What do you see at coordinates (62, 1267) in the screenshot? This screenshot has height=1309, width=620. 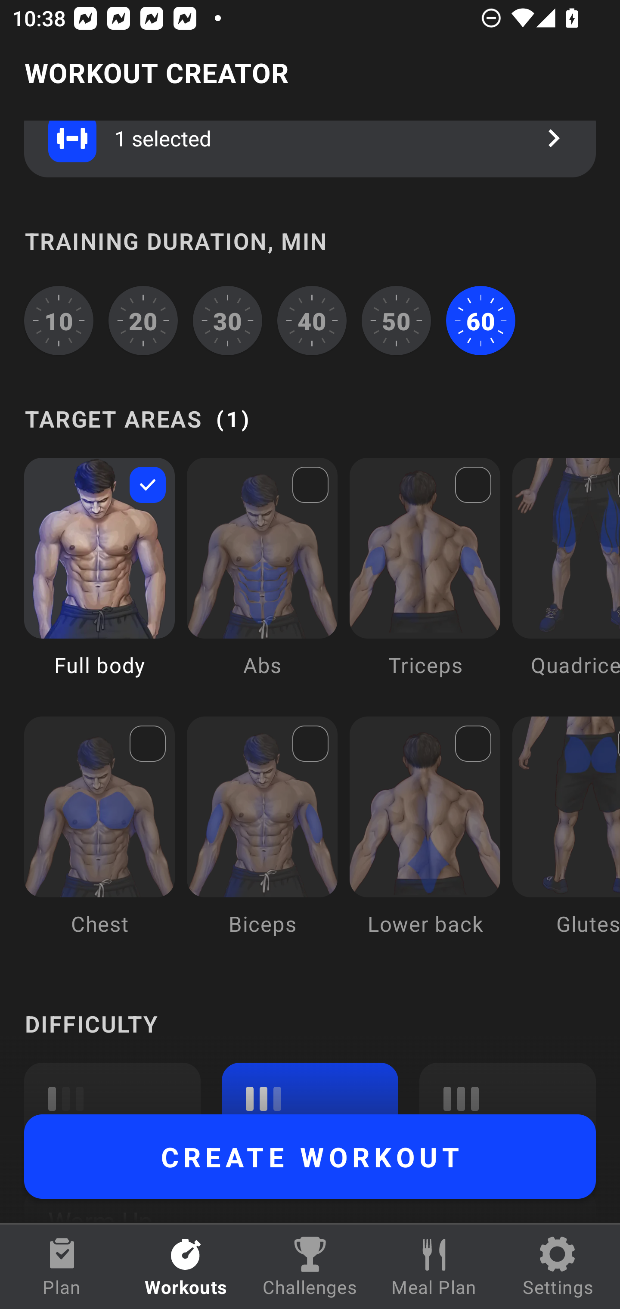 I see ` Plan ` at bounding box center [62, 1267].